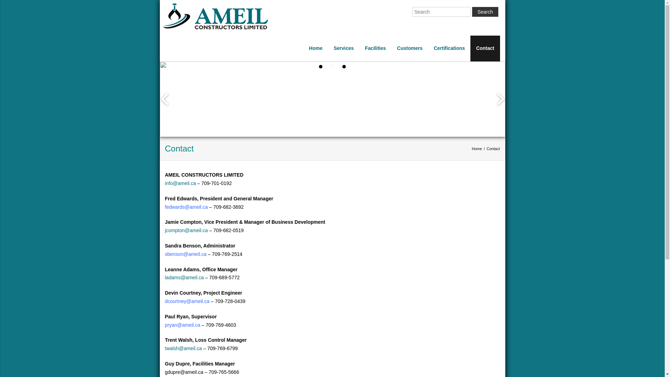  I want to click on info@ameil.ca, so click(180, 183).